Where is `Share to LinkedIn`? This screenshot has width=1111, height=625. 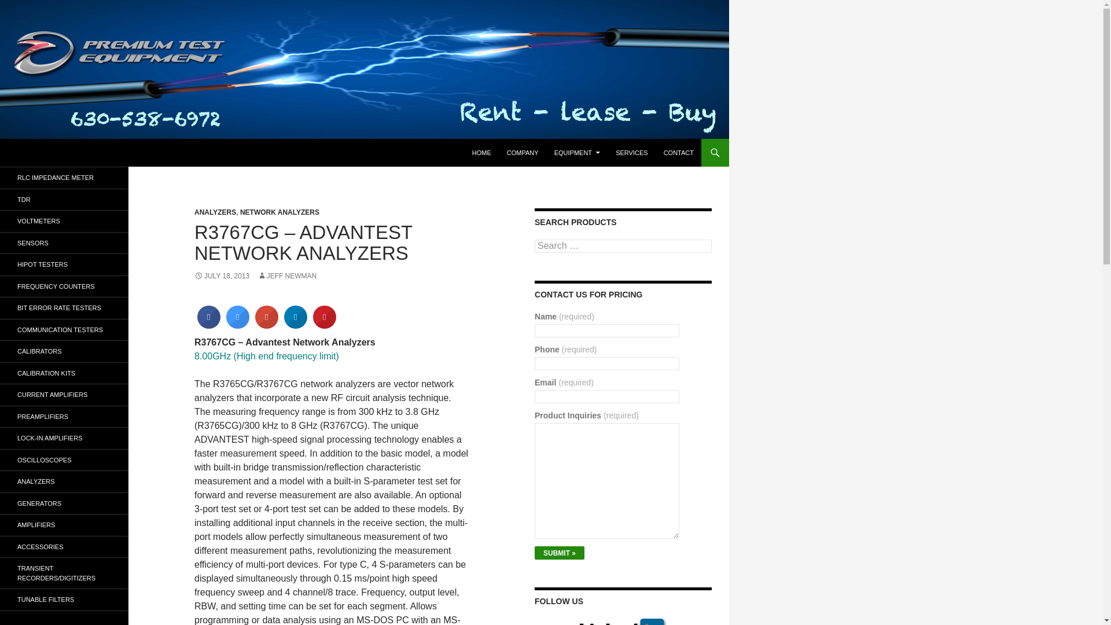 Share to LinkedIn is located at coordinates (296, 325).